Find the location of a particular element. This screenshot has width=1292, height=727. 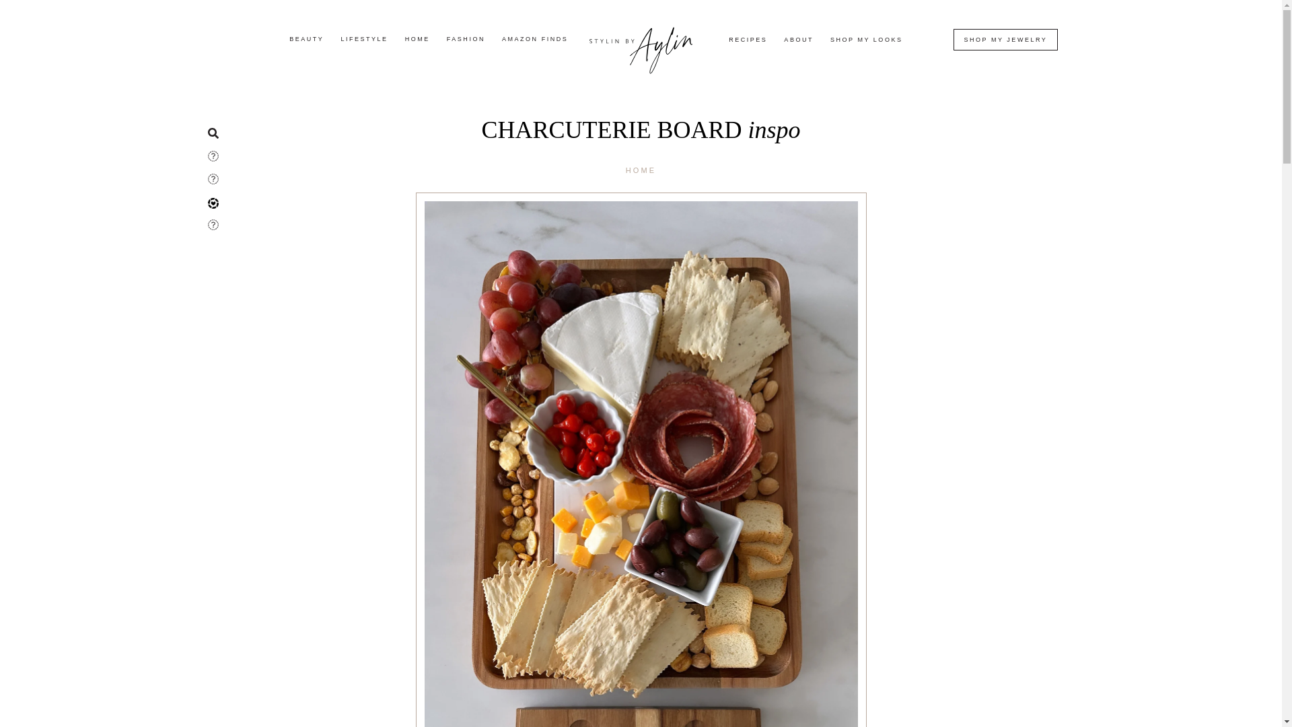

BEAUTY is located at coordinates (307, 39).